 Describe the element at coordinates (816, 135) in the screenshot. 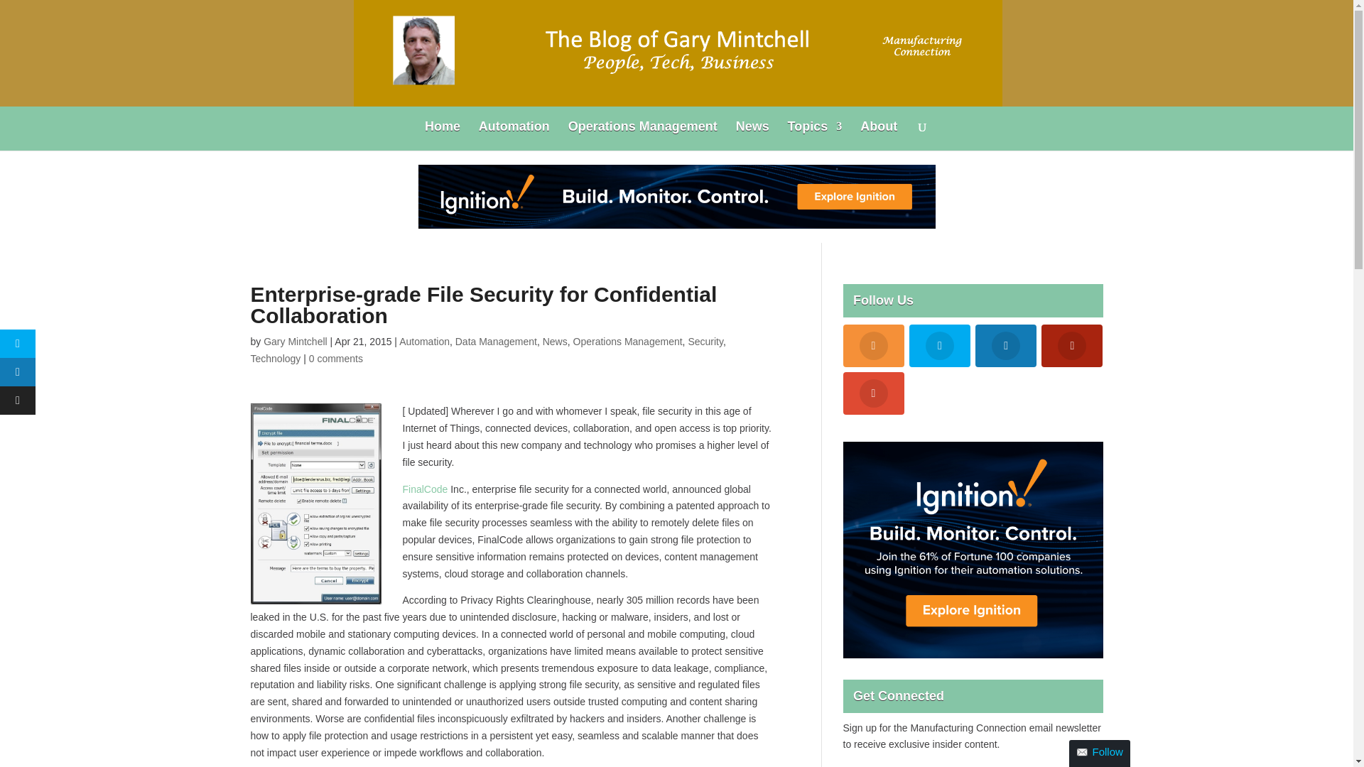

I see `Topics` at that location.